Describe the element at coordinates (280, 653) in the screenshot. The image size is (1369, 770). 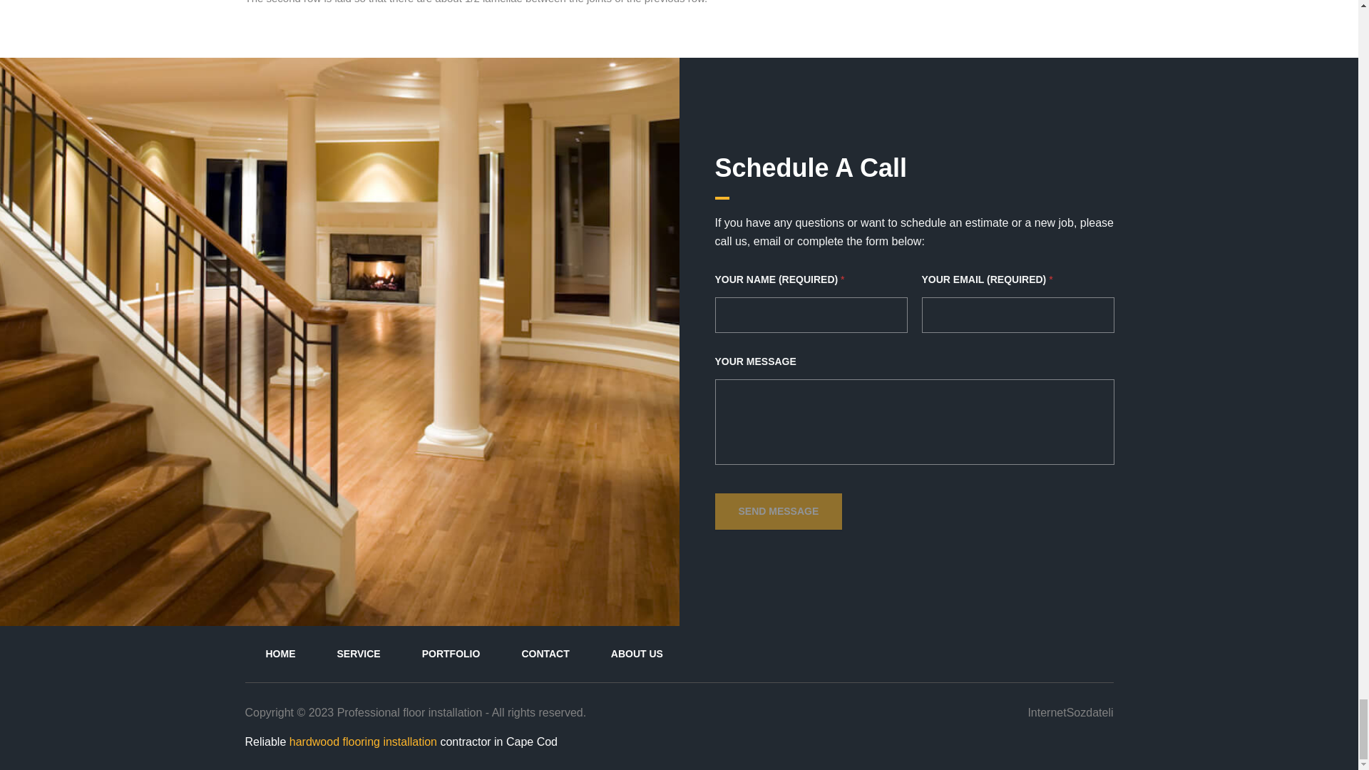
I see `HOME` at that location.